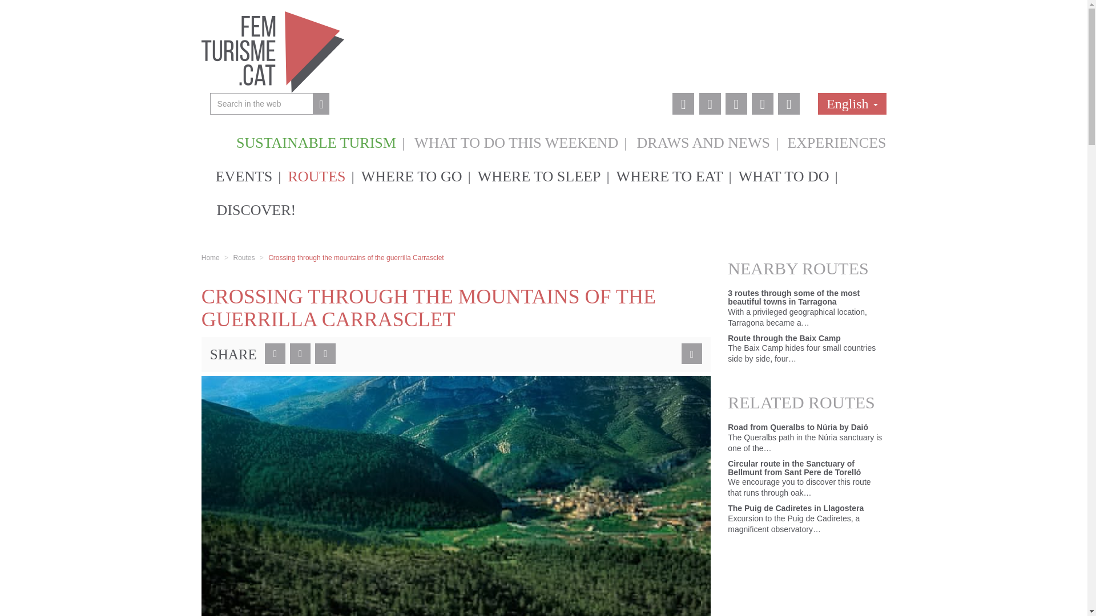 The image size is (1096, 616). I want to click on femturisme in linkedin, so click(763, 104).